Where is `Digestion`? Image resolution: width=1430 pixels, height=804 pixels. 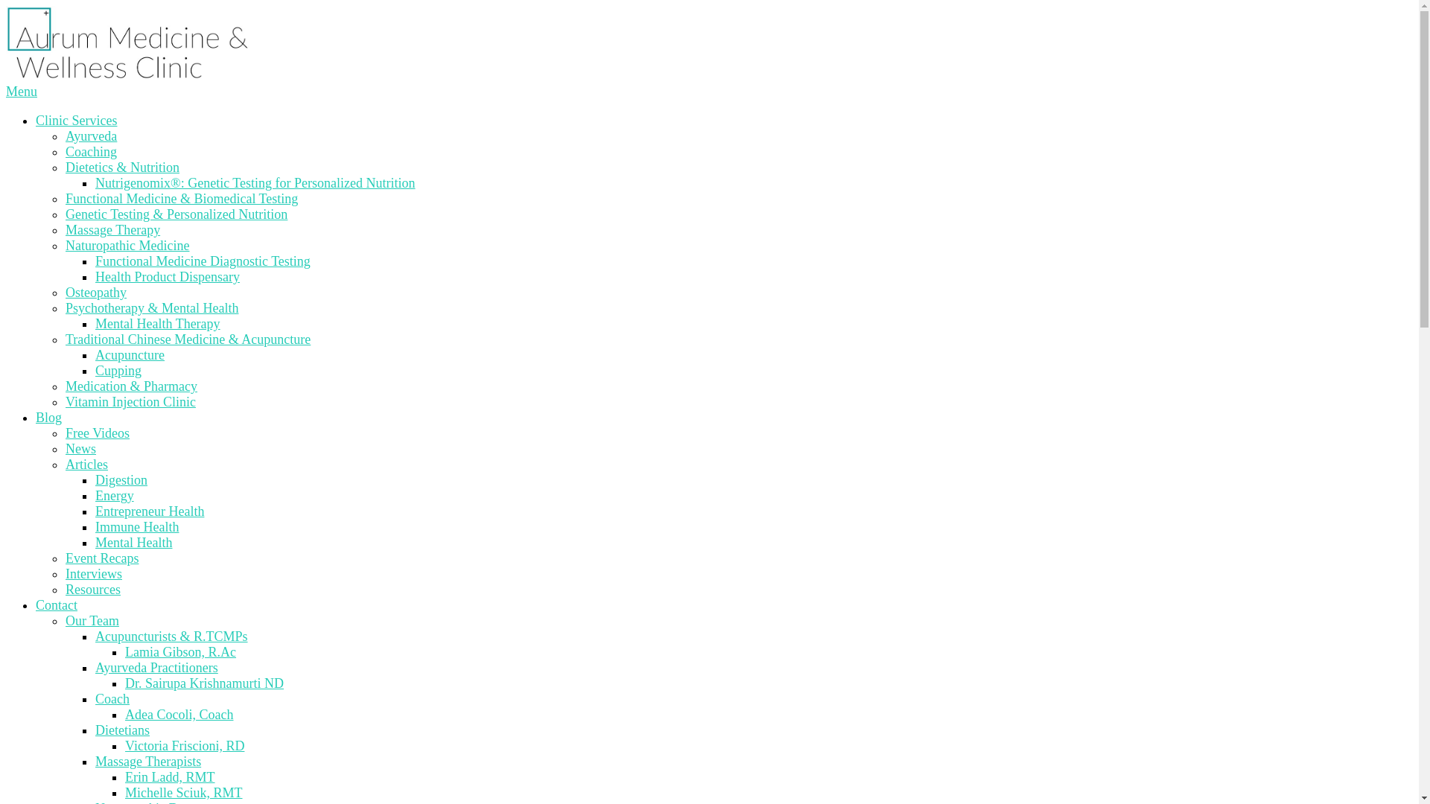
Digestion is located at coordinates (121, 479).